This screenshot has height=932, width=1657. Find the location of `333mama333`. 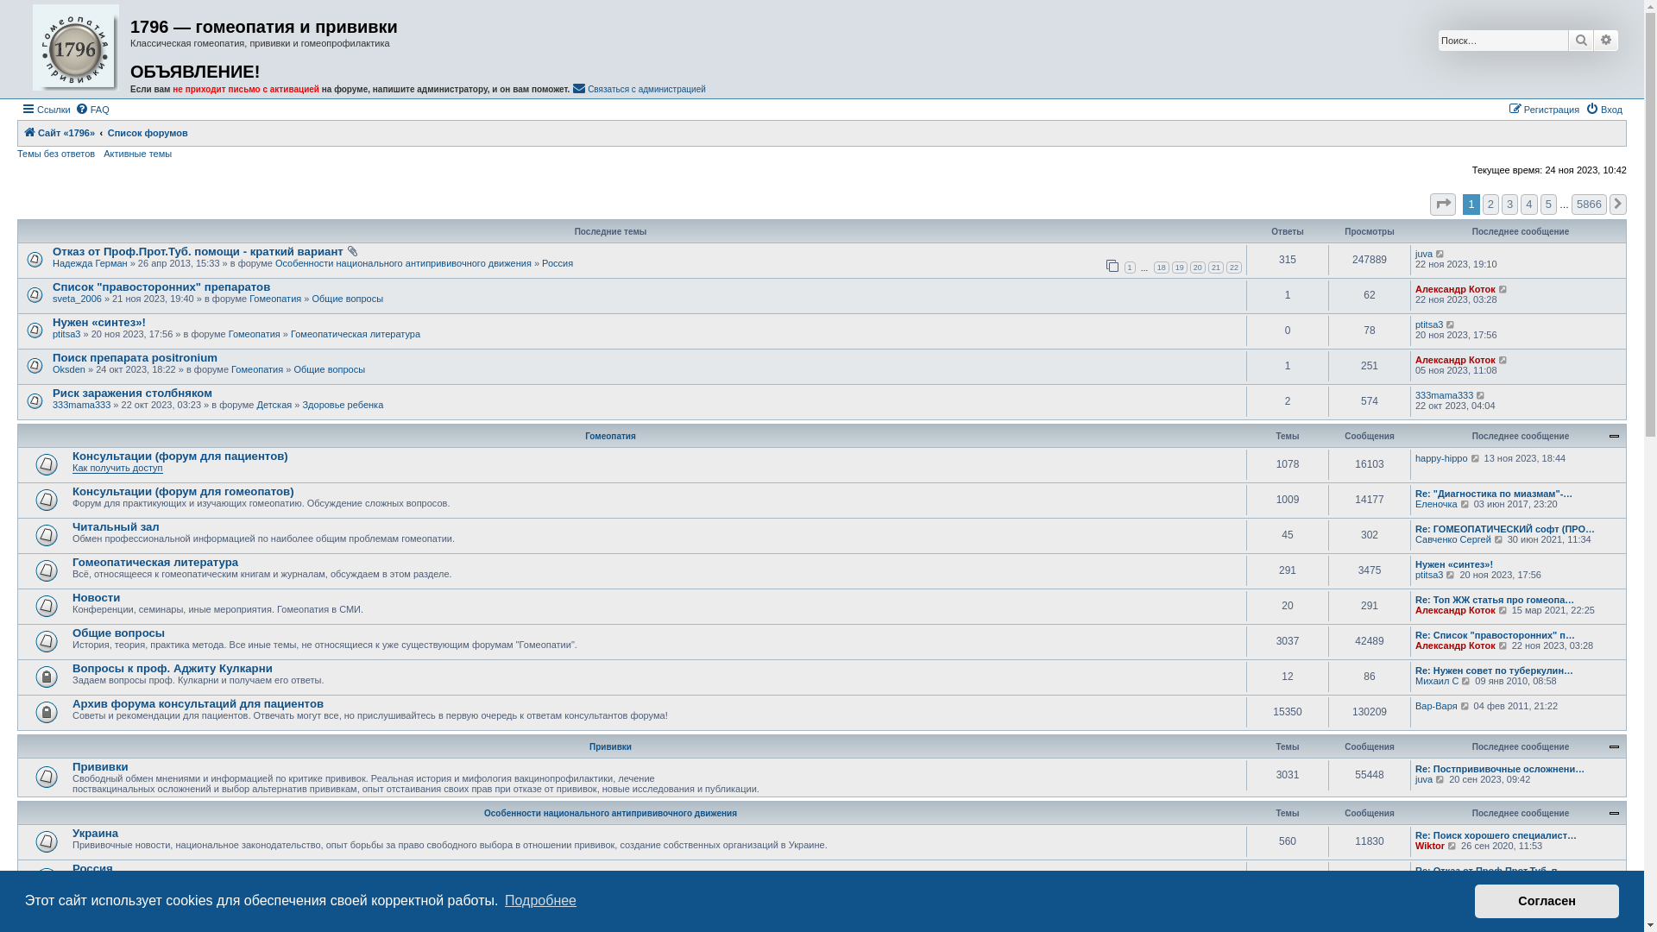

333mama333 is located at coordinates (1445, 395).